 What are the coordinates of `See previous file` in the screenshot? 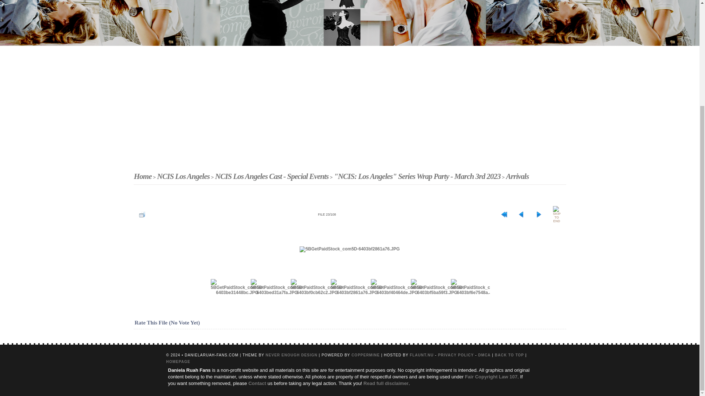 It's located at (521, 214).